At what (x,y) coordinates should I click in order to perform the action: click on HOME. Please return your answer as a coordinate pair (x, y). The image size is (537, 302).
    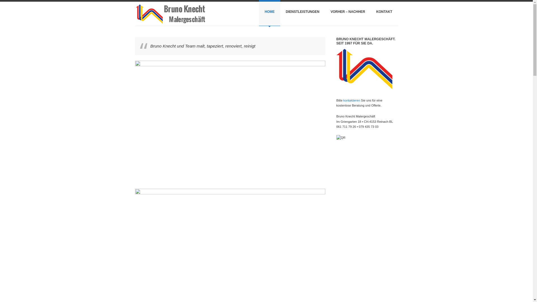
    Looking at the image, I should click on (270, 13).